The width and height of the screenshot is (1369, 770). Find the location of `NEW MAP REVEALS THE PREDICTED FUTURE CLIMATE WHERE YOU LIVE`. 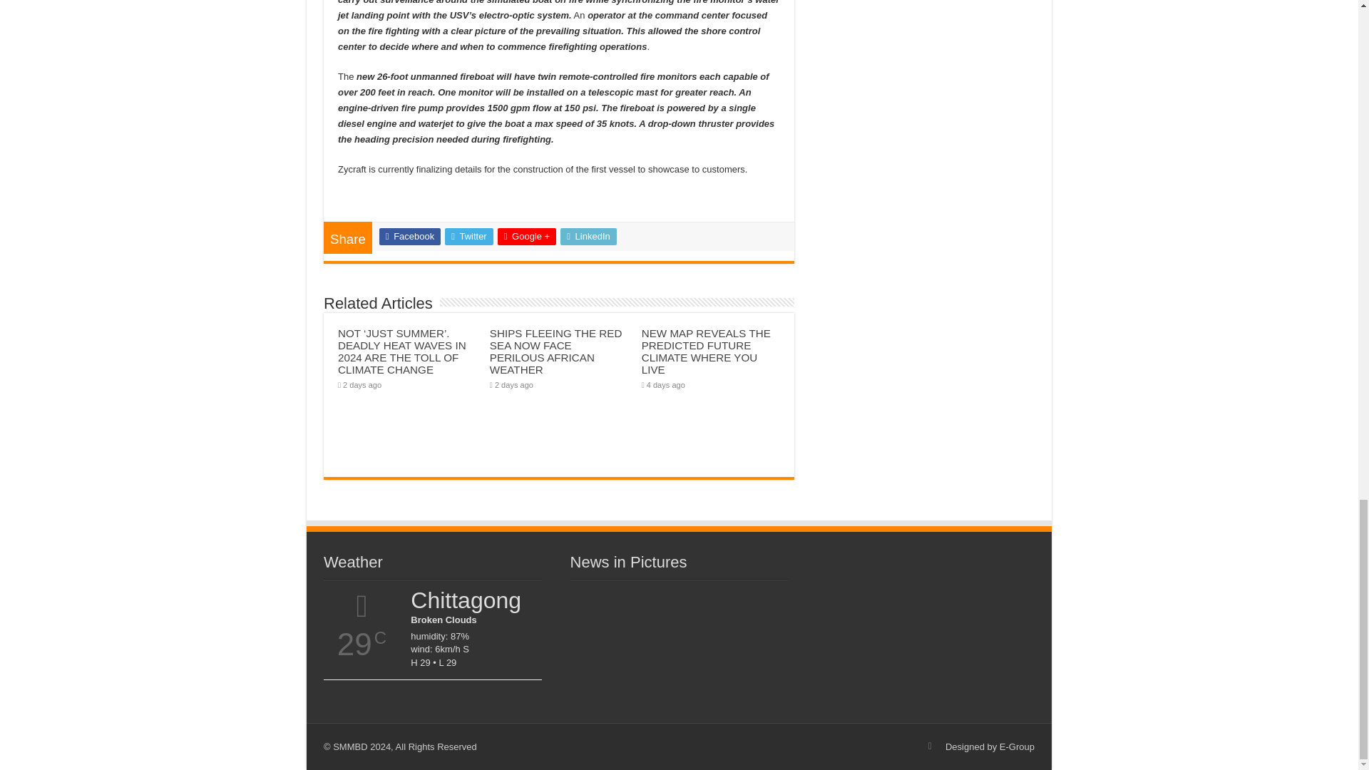

NEW MAP REVEALS THE PREDICTED FUTURE CLIMATE WHERE YOU LIVE is located at coordinates (706, 351).